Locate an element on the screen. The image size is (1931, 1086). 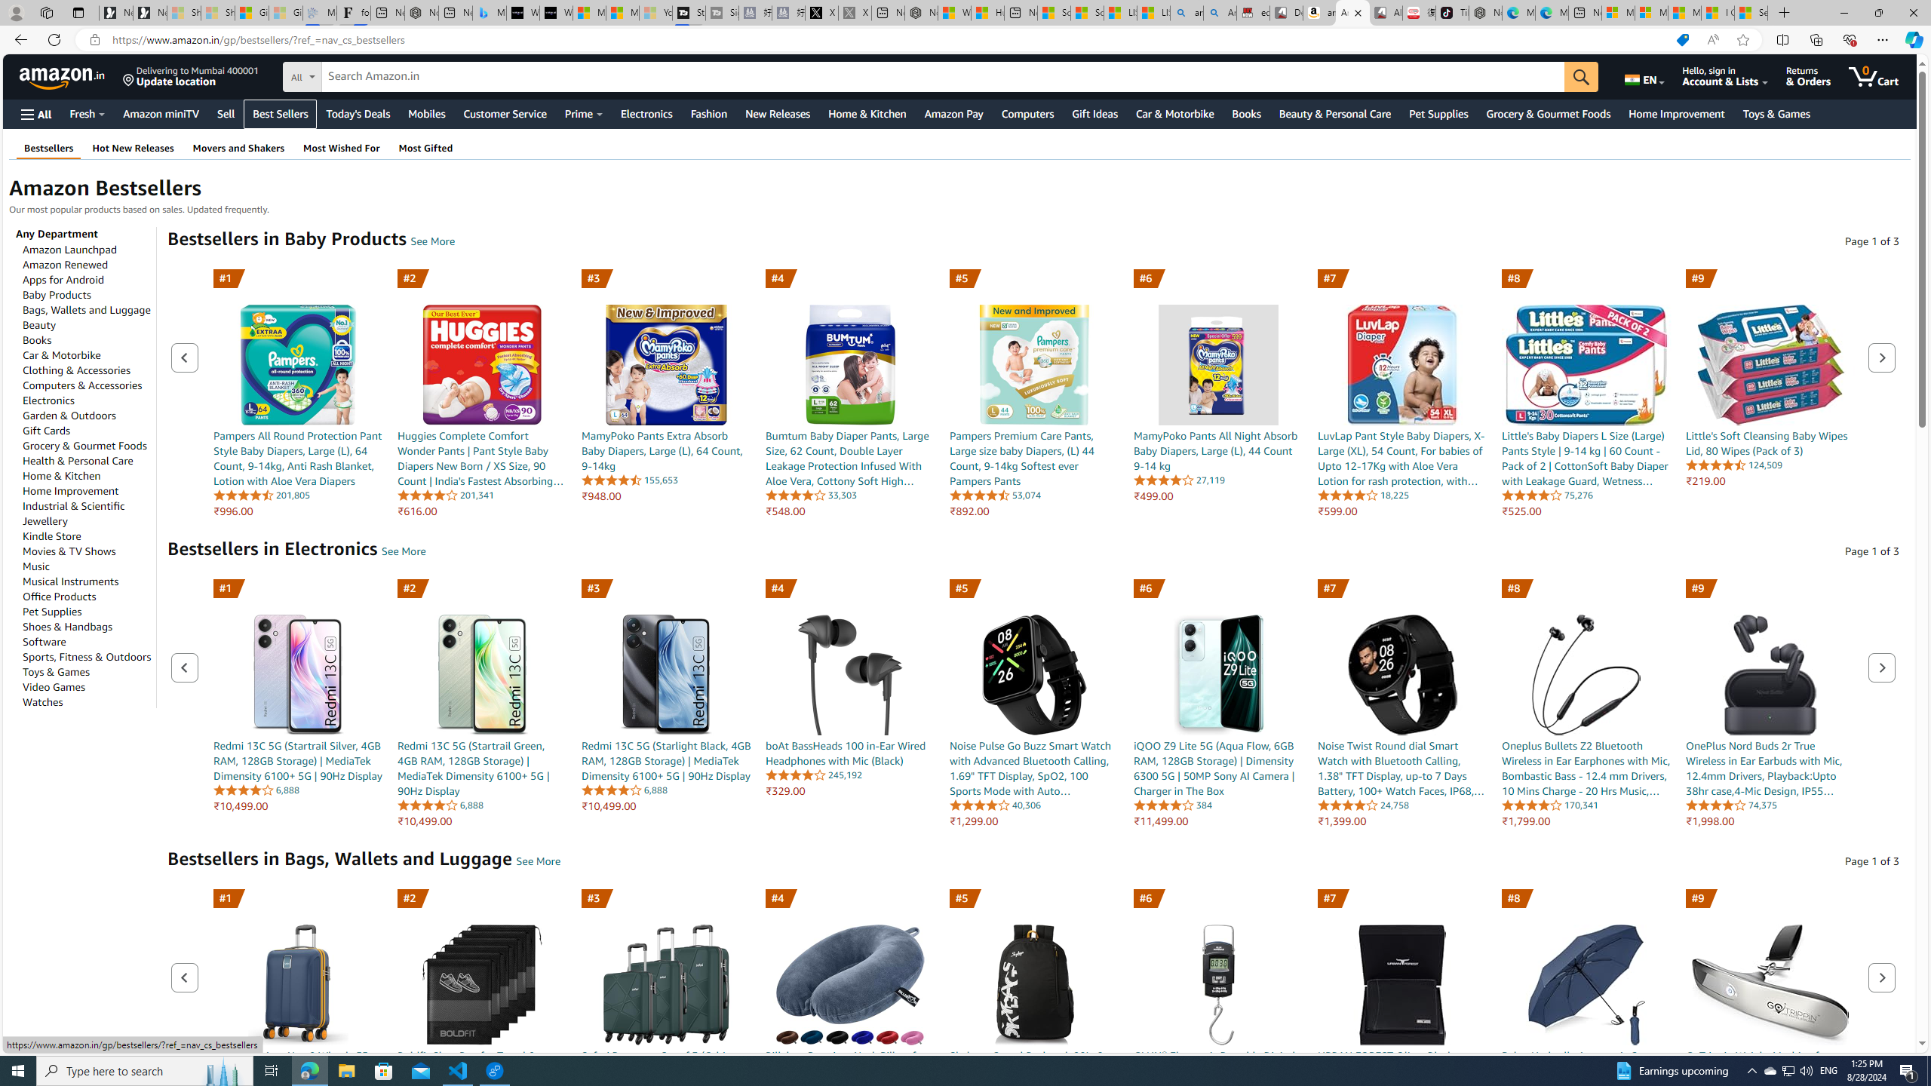
Amazon Echo Dot PNG - Search Images is located at coordinates (1220, 13).